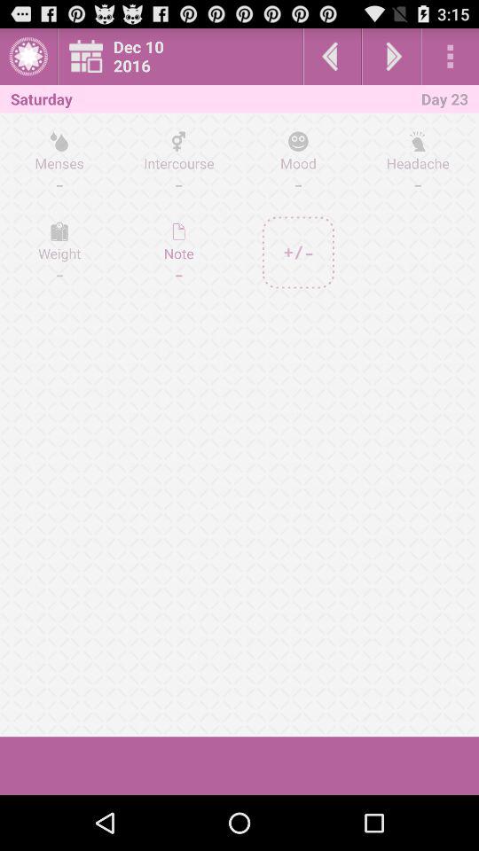 The height and width of the screenshot is (851, 479). Describe the element at coordinates (179, 162) in the screenshot. I see `scroll to the intercourse
_` at that location.